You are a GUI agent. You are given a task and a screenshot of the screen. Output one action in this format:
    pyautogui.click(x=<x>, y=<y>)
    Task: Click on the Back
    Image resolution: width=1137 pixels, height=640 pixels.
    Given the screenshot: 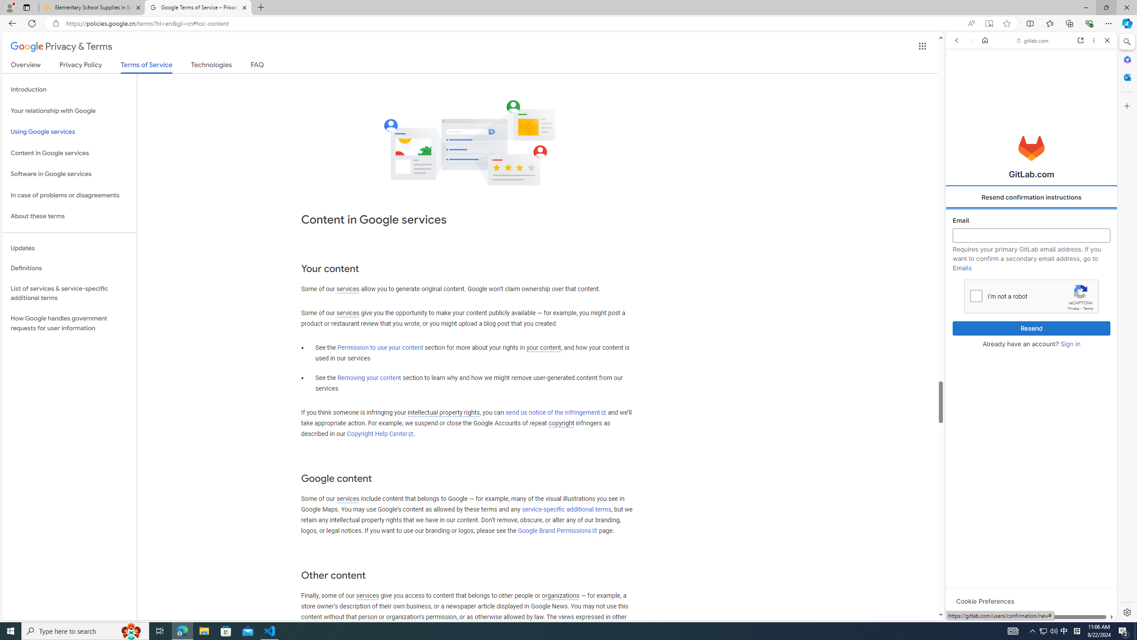 What is the action you would take?
    pyautogui.click(x=957, y=40)
    